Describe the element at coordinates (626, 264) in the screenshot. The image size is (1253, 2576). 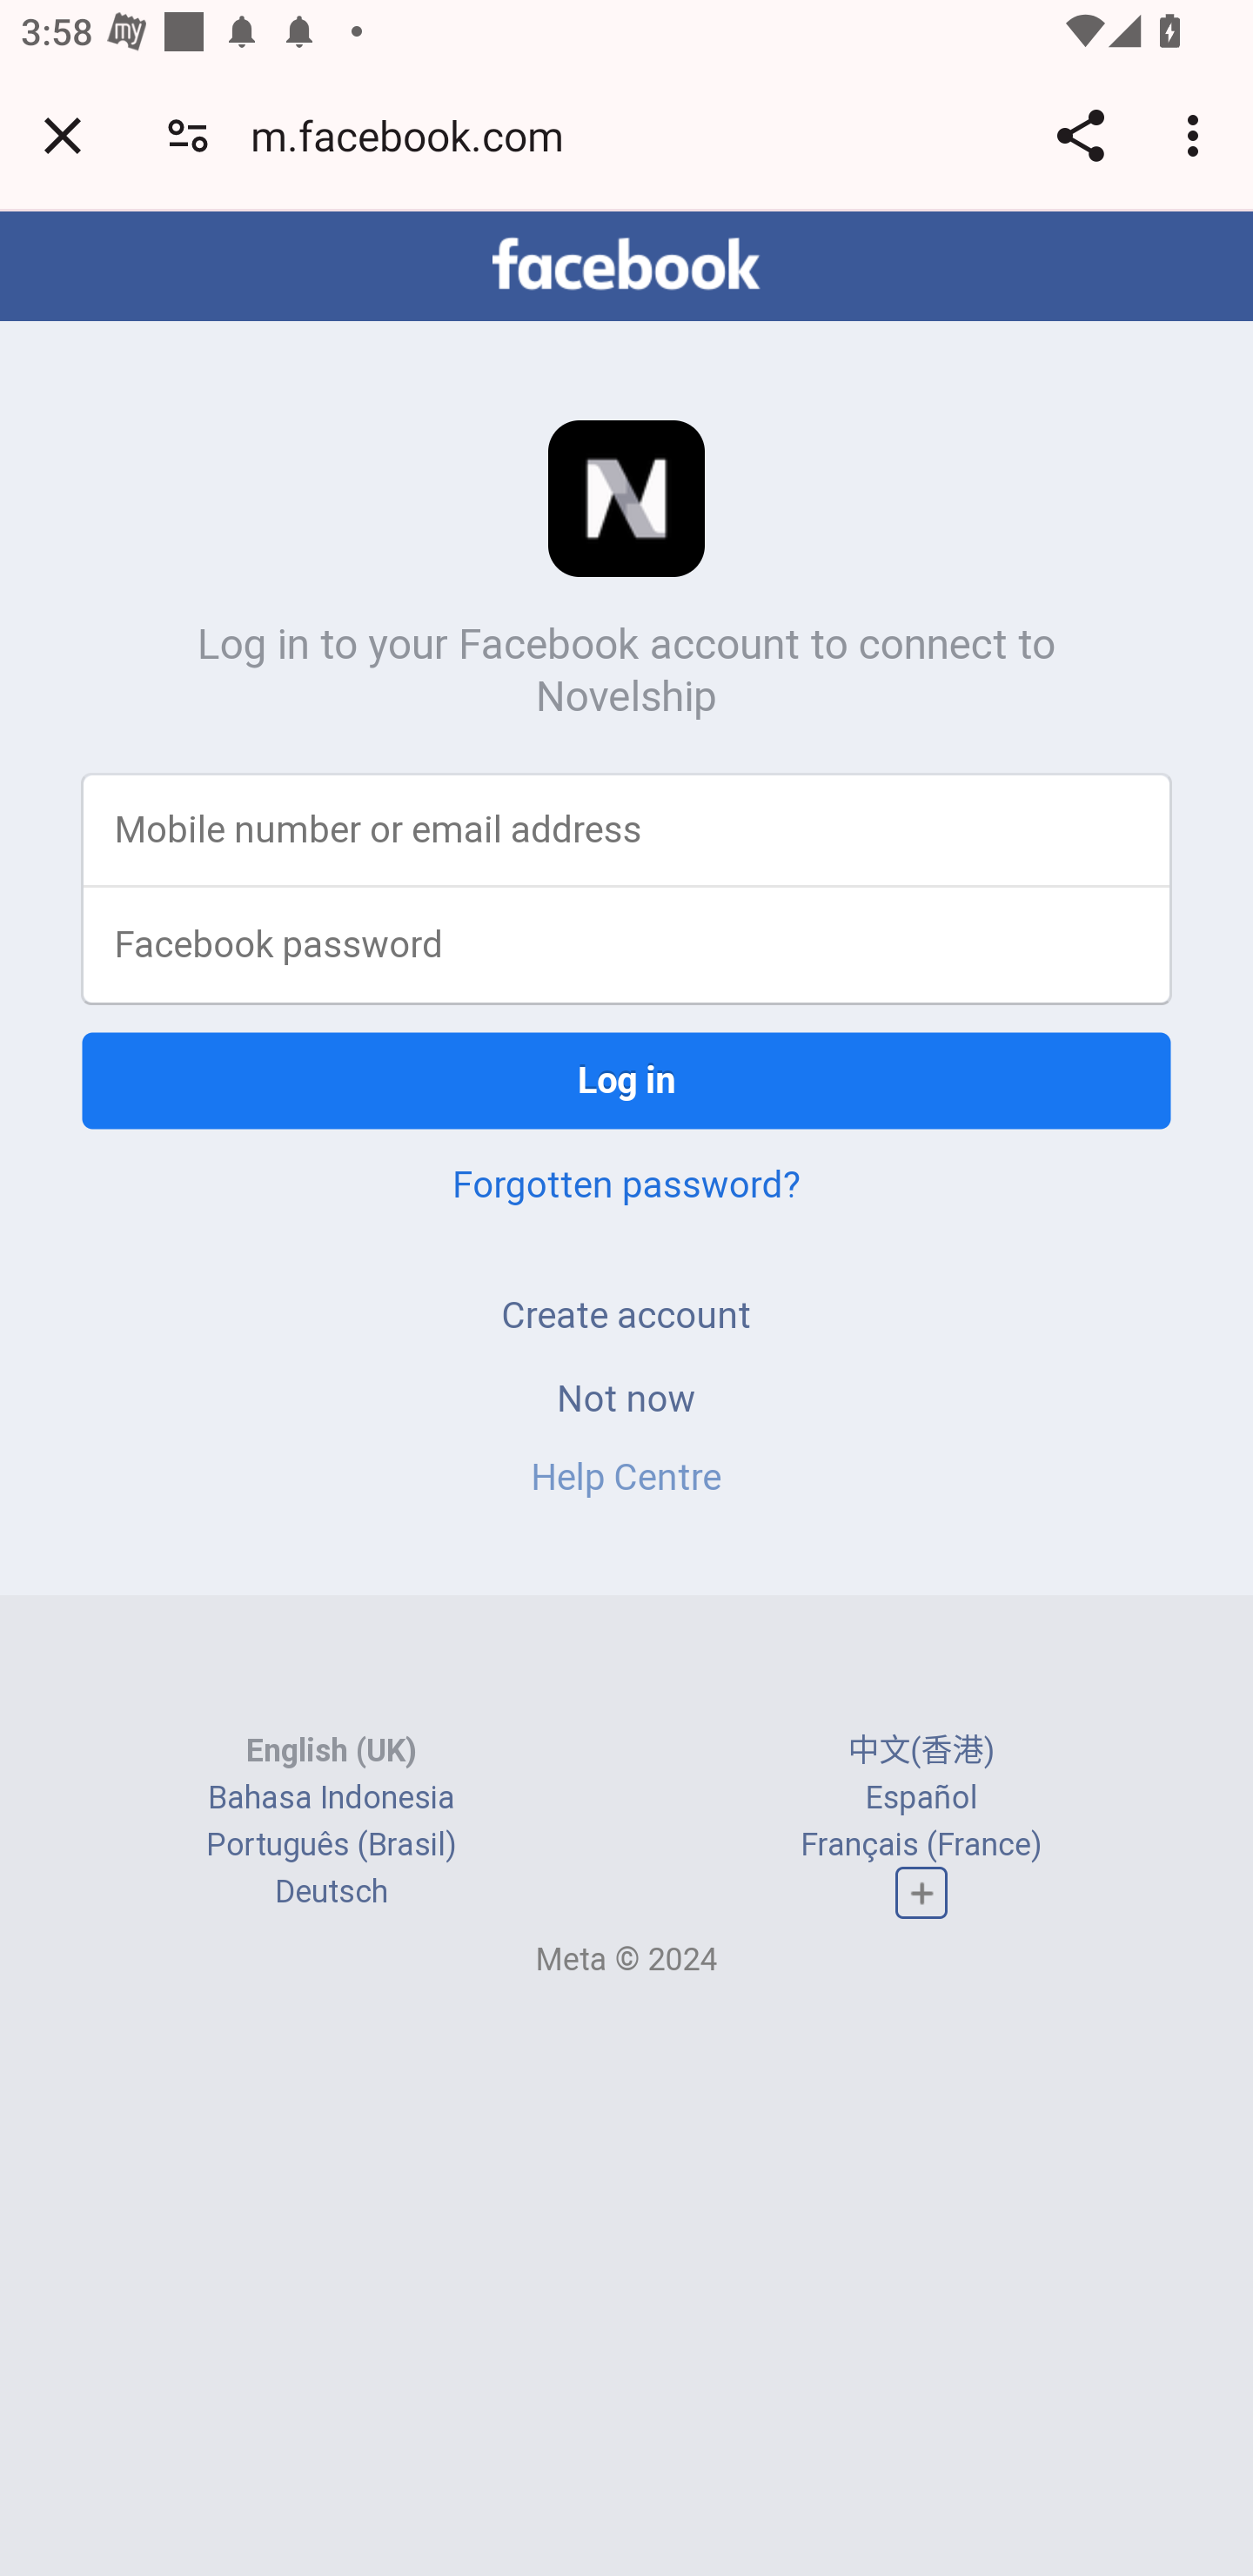
I see `facebook` at that location.